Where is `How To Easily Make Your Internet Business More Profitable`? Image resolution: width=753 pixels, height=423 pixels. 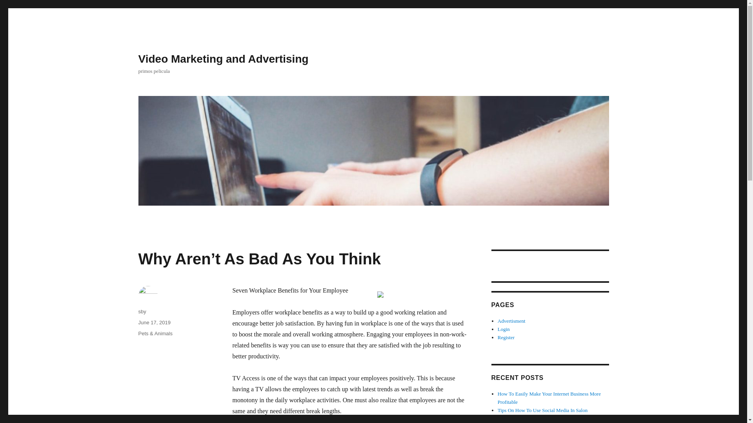
How To Easily Make Your Internet Business More Profitable is located at coordinates (549, 398).